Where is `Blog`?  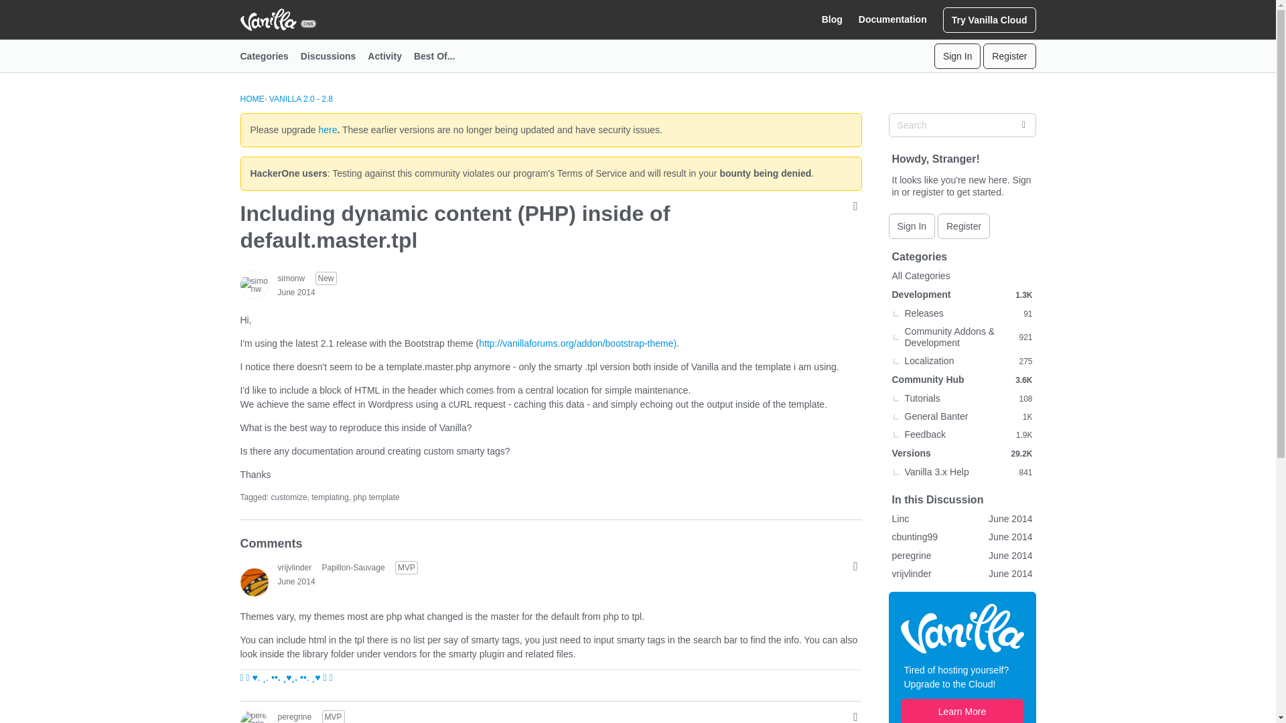 Blog is located at coordinates (832, 19).